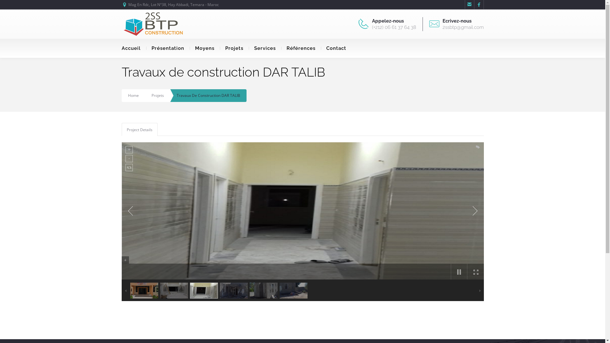 The height and width of the screenshot is (343, 610). What do you see at coordinates (133, 95) in the screenshot?
I see `Home` at bounding box center [133, 95].